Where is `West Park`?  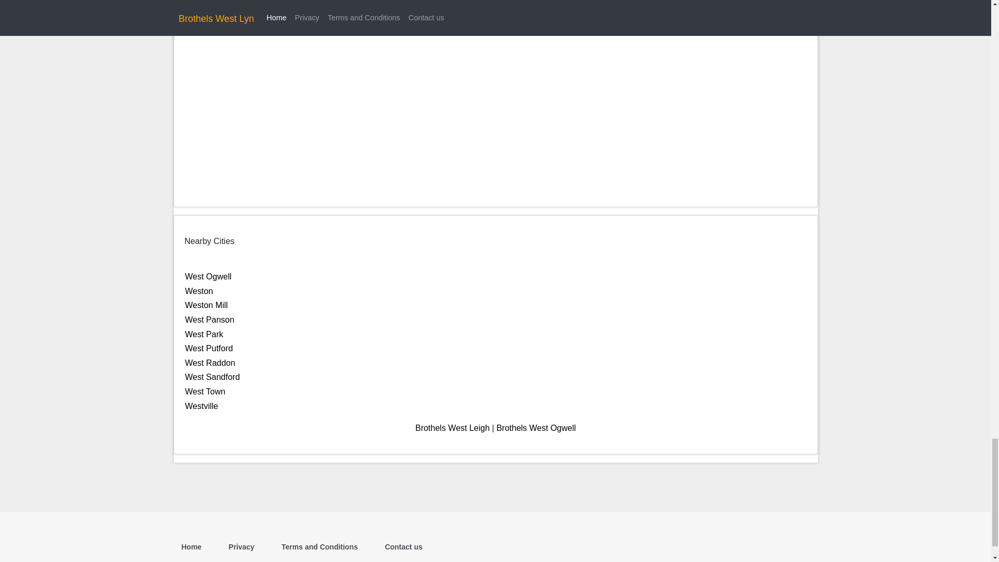
West Park is located at coordinates (204, 334).